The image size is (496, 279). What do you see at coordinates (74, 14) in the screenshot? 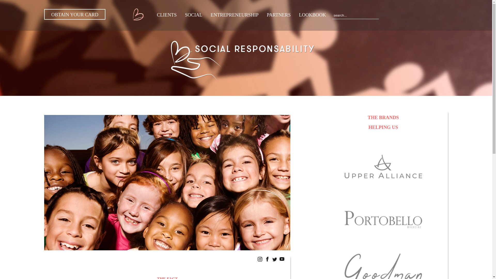
I see `OBTAIN YOUR CARD` at bounding box center [74, 14].